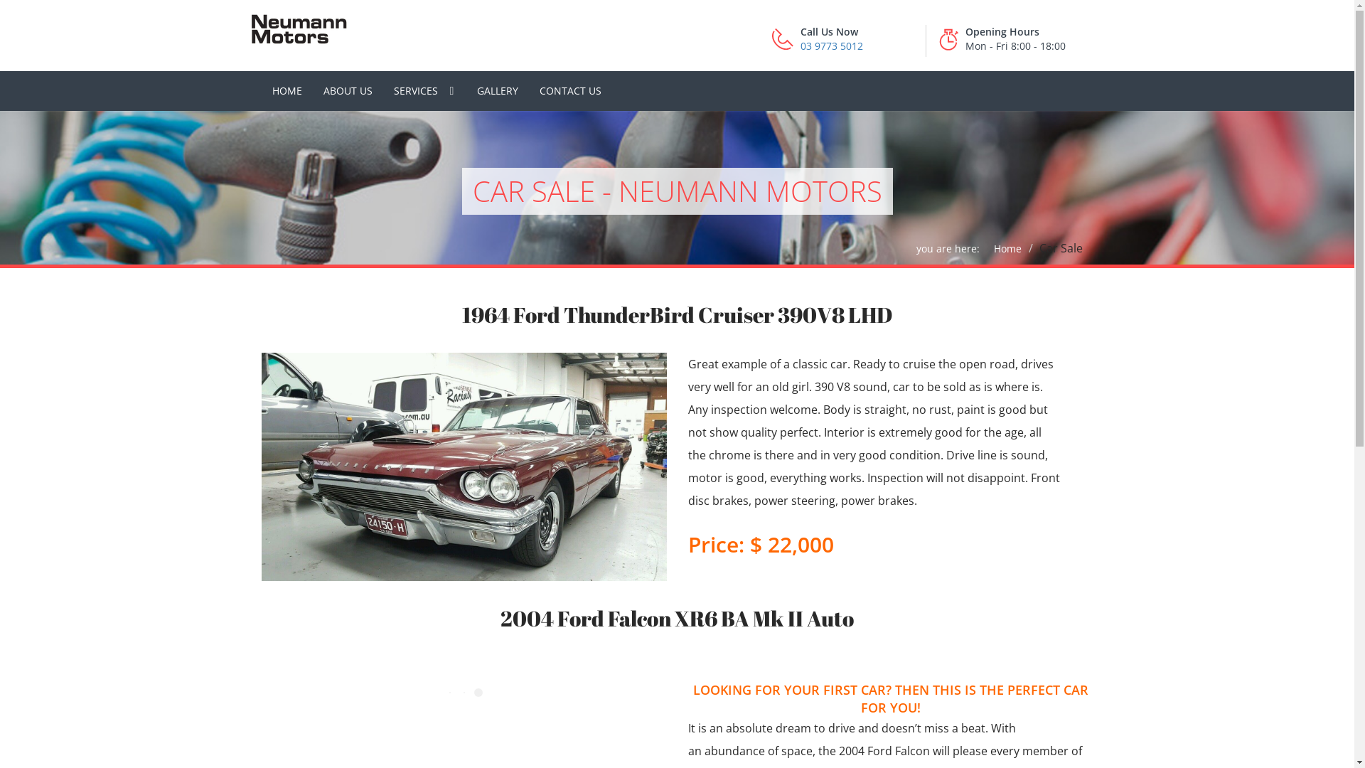 The image size is (1365, 768). I want to click on CONTACT US, so click(570, 91).